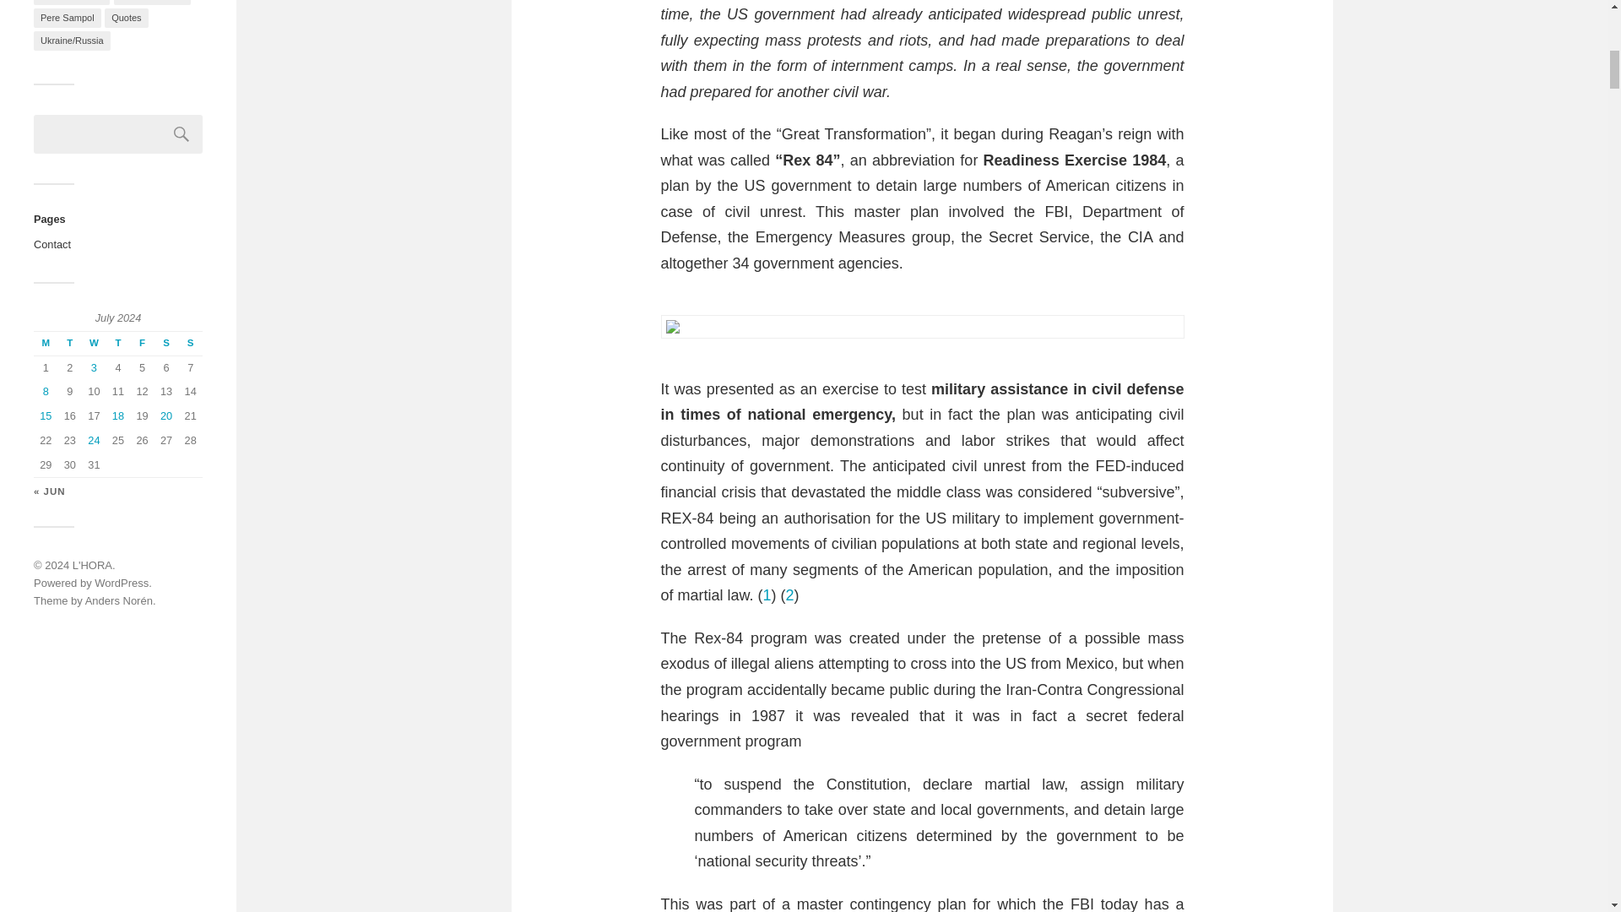  Describe the element at coordinates (182, 134) in the screenshot. I see `Search` at that location.